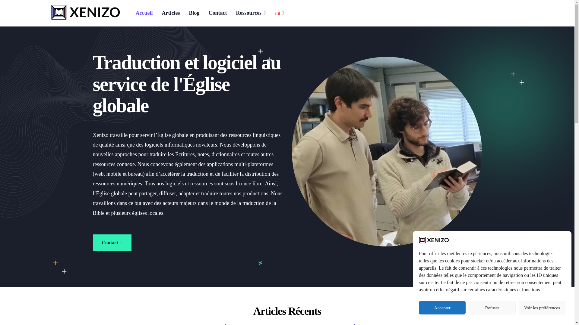 The height and width of the screenshot is (325, 579). I want to click on Refuser, so click(492, 308).